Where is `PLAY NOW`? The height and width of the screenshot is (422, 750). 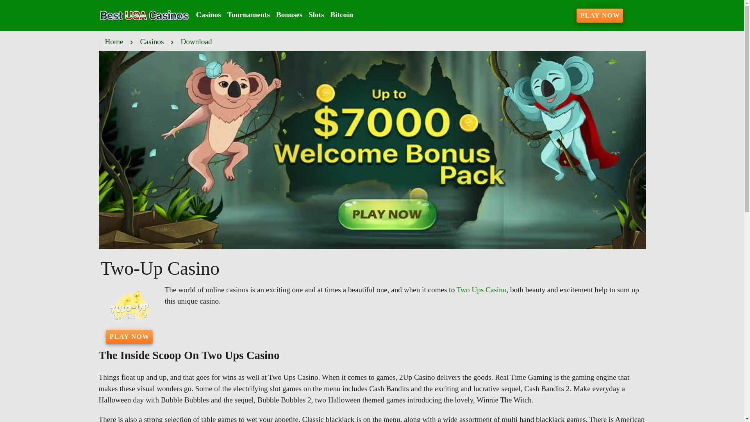
PLAY NOW is located at coordinates (129, 337).